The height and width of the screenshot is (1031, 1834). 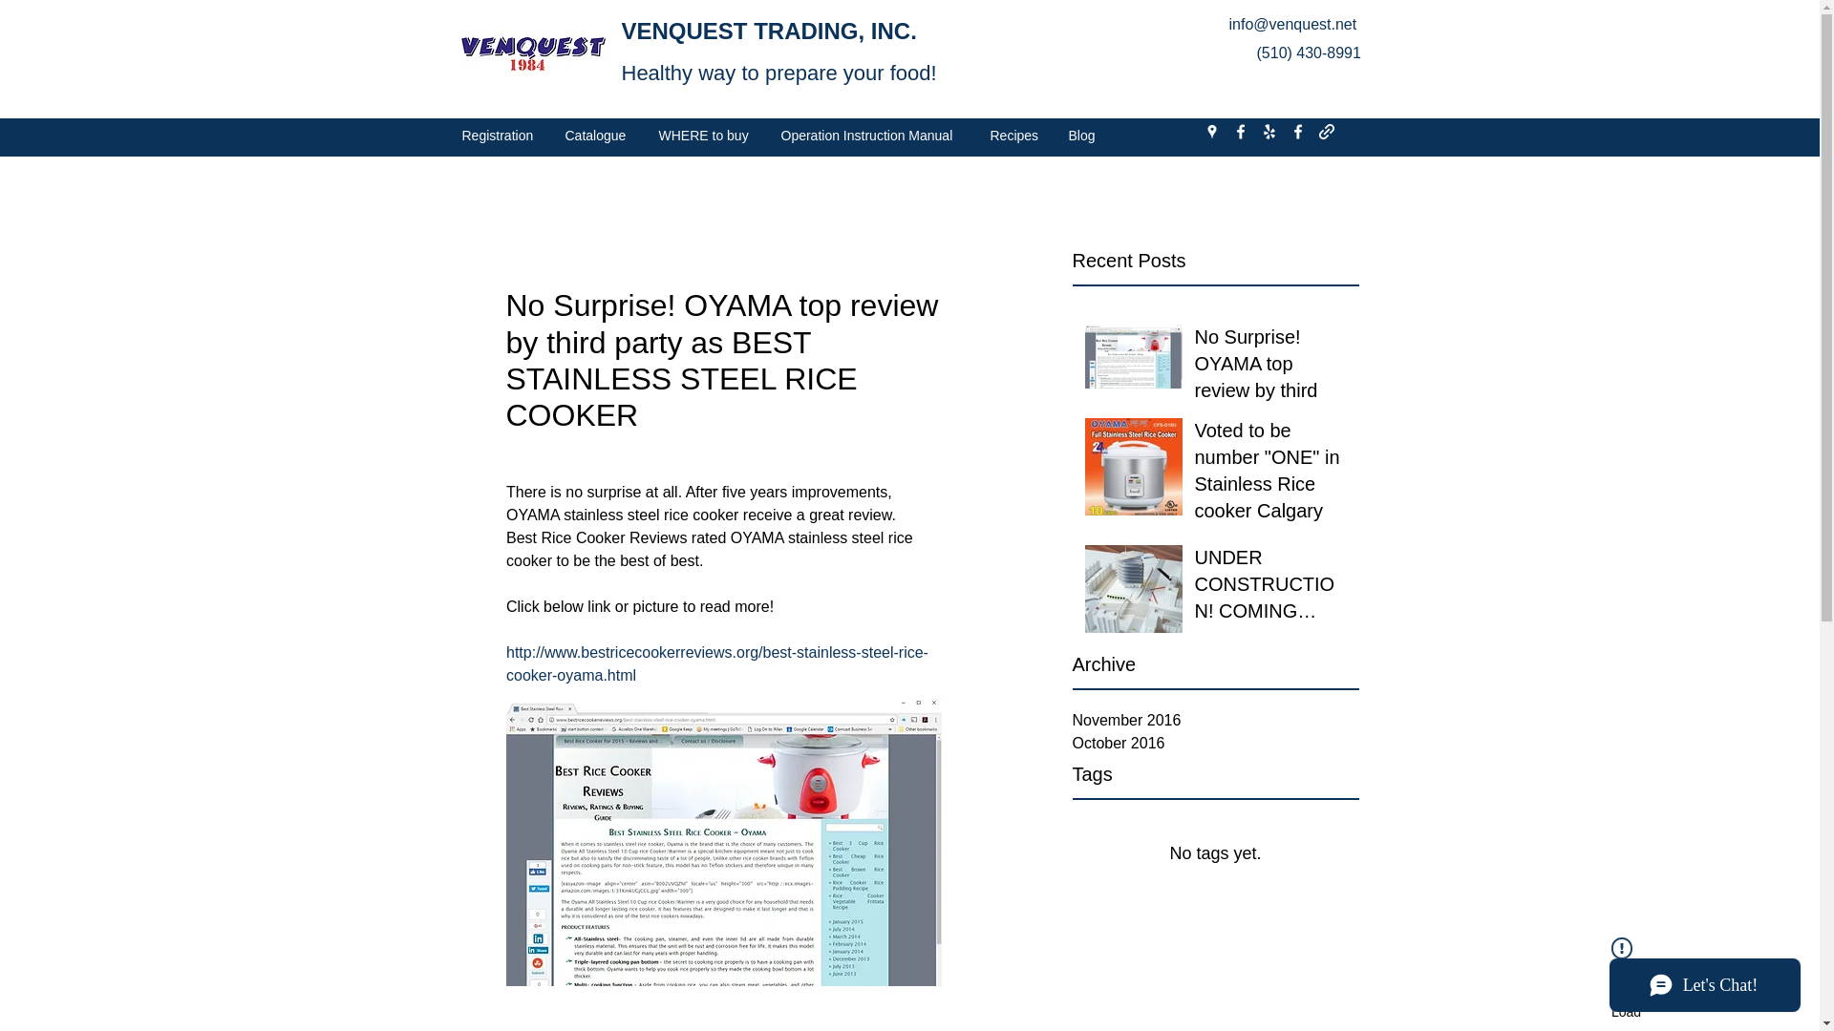 I want to click on Catalogue, so click(x=596, y=136).